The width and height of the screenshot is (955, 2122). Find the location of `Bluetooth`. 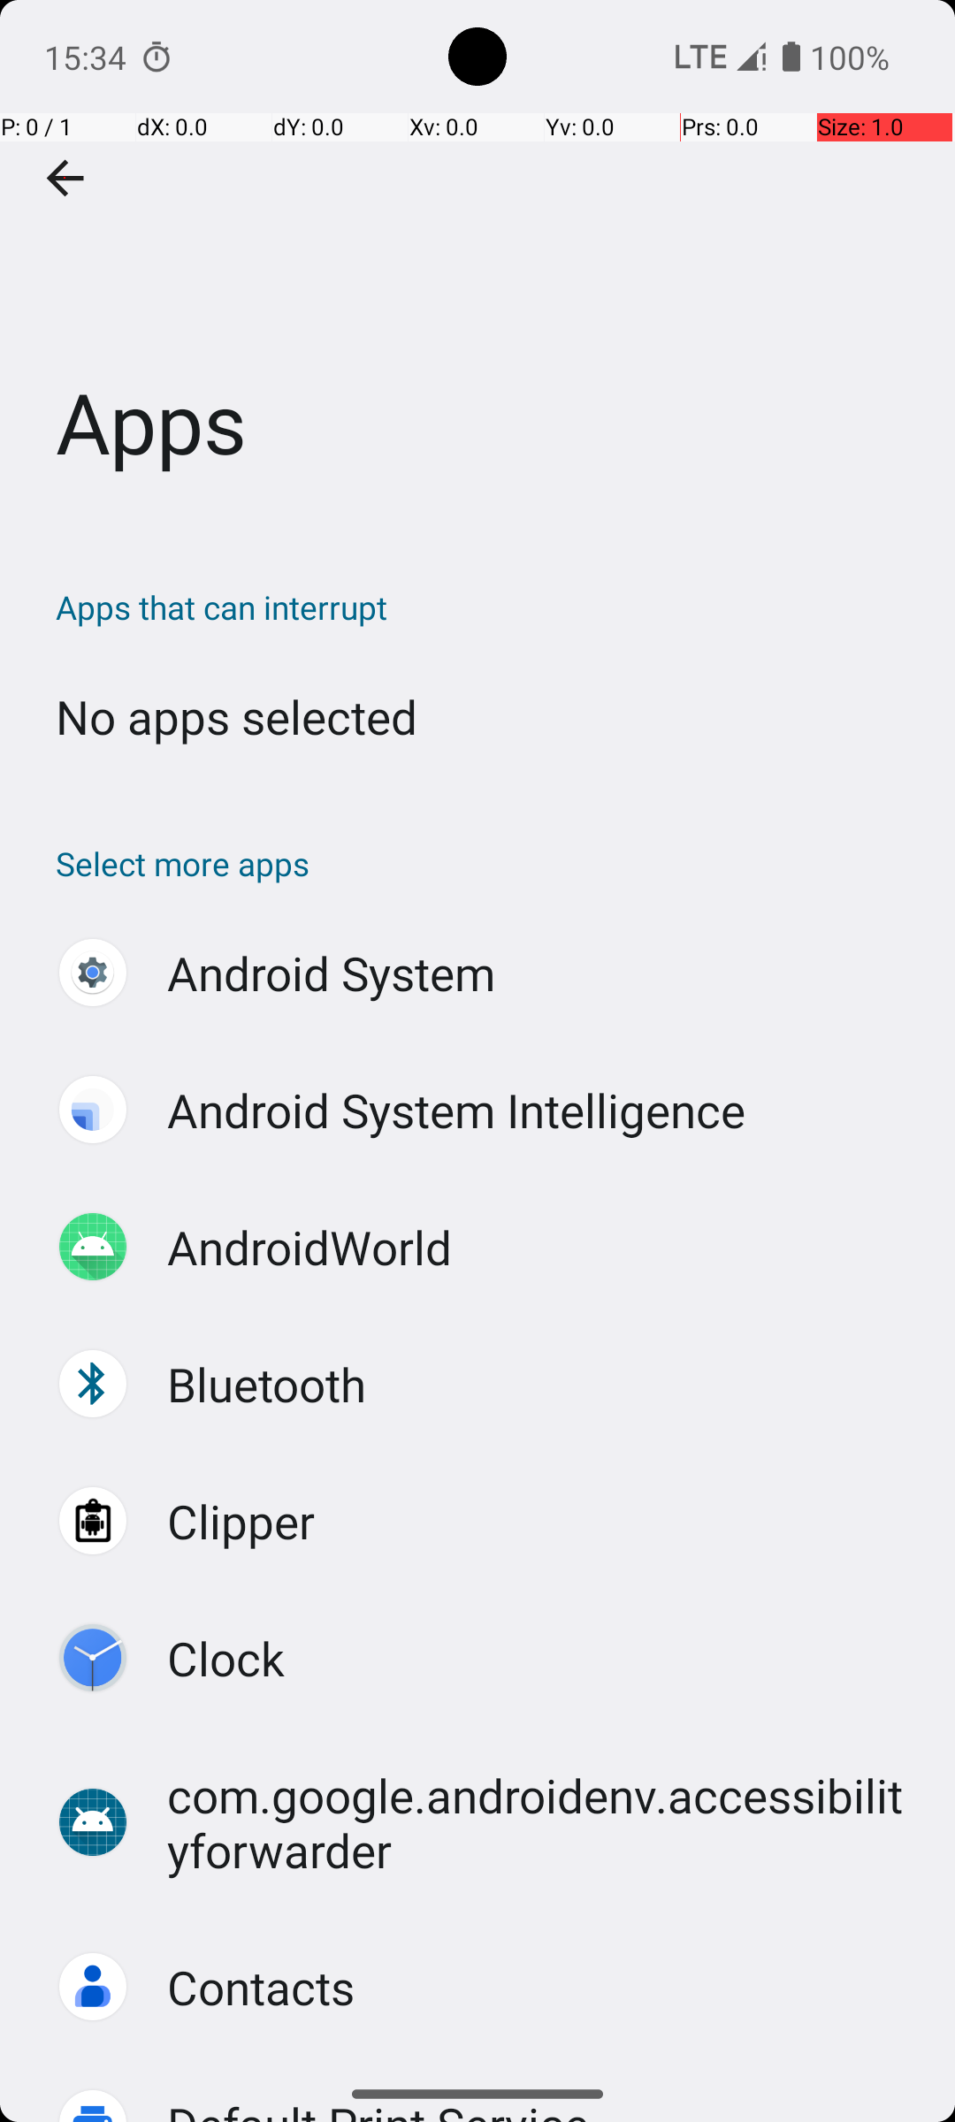

Bluetooth is located at coordinates (267, 1385).